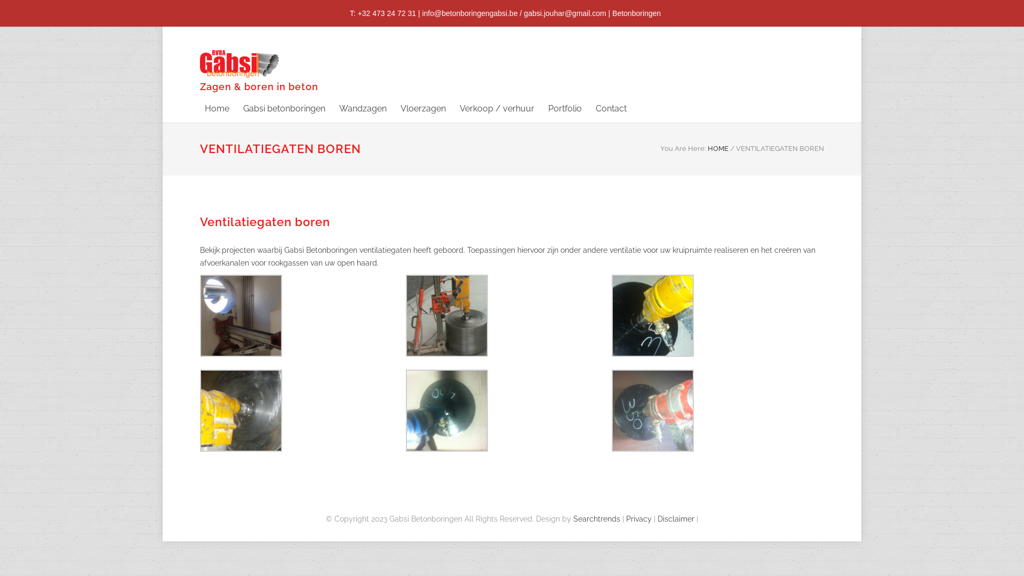 The width and height of the screenshot is (1024, 576). I want to click on Privacy, so click(639, 519).